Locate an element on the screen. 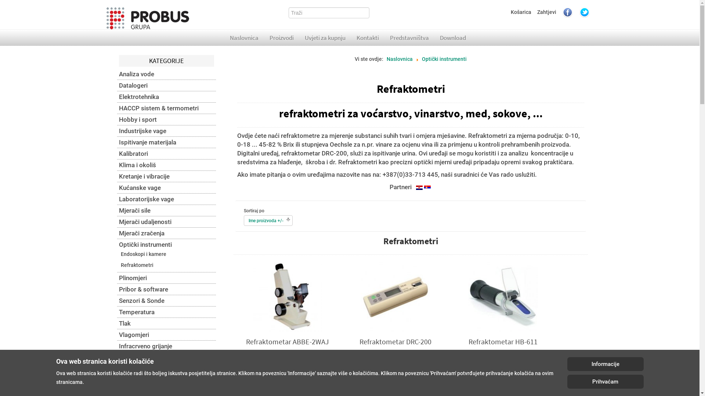 Image resolution: width=705 pixels, height=396 pixels. Proizvodi is located at coordinates (282, 38).